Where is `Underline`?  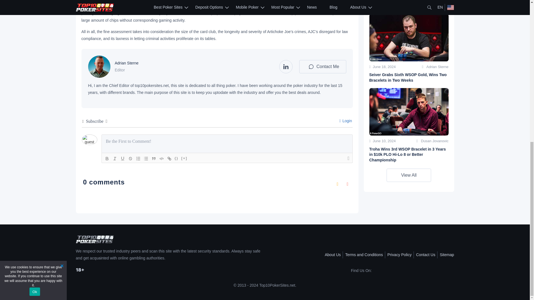
Underline is located at coordinates (122, 159).